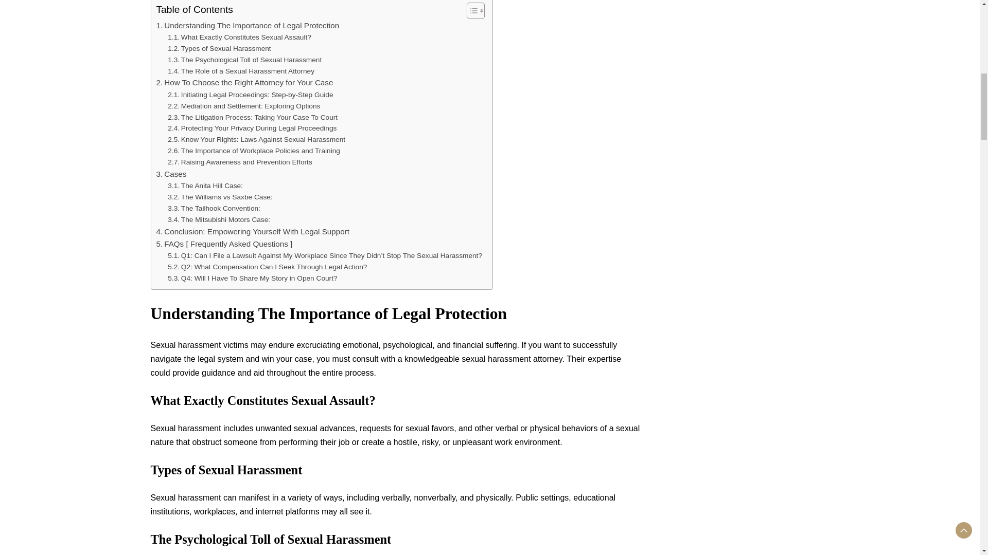 Image resolution: width=988 pixels, height=555 pixels. What do you see at coordinates (254, 151) in the screenshot?
I see `The Importance of Workplace Policies and Training` at bounding box center [254, 151].